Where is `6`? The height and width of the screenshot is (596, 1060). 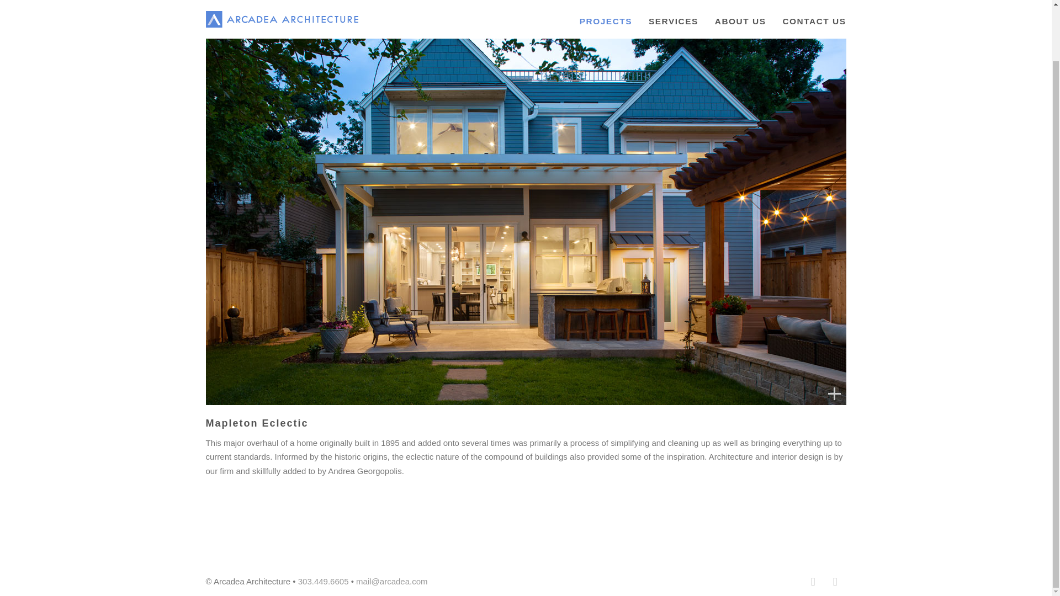
6 is located at coordinates (510, 387).